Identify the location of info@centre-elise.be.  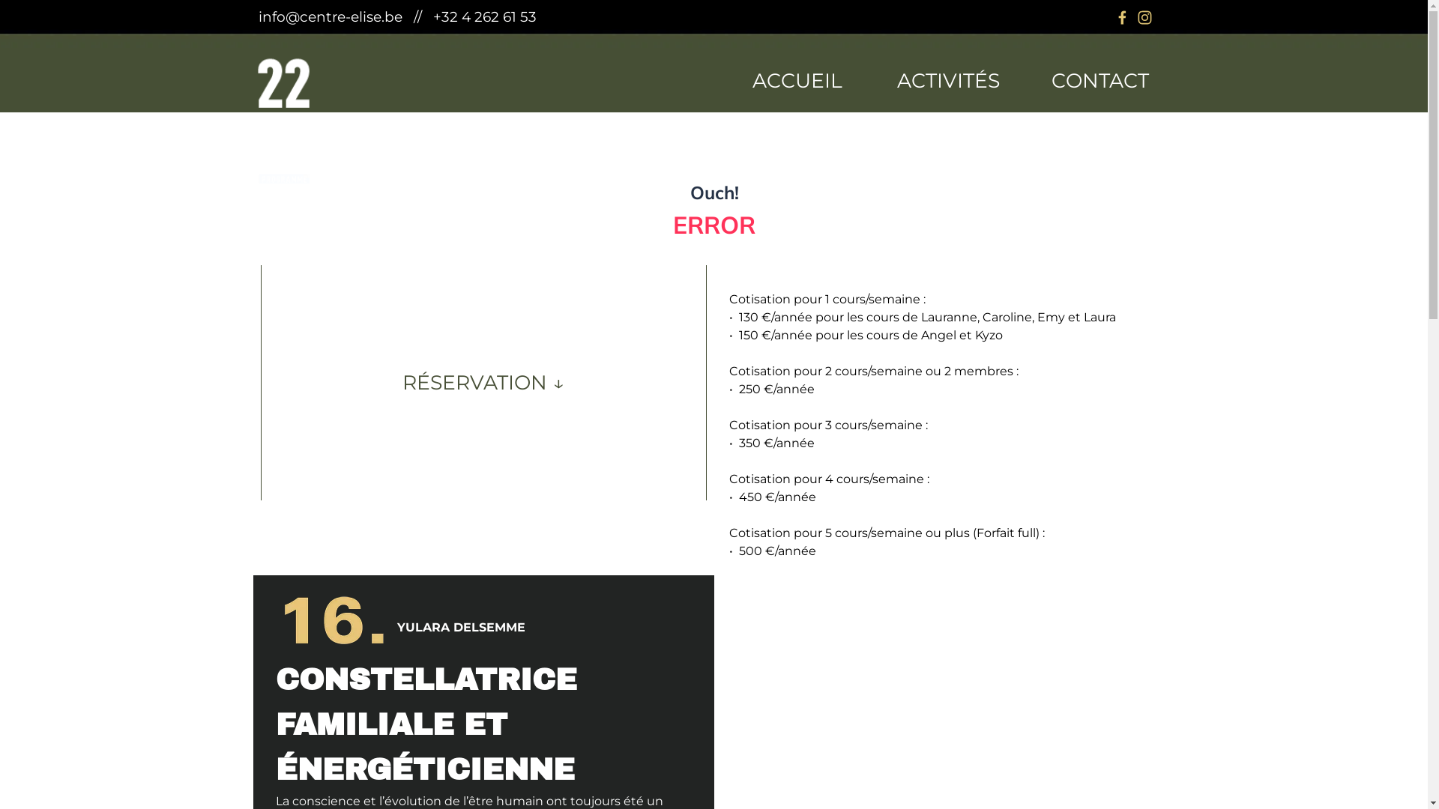
(330, 16).